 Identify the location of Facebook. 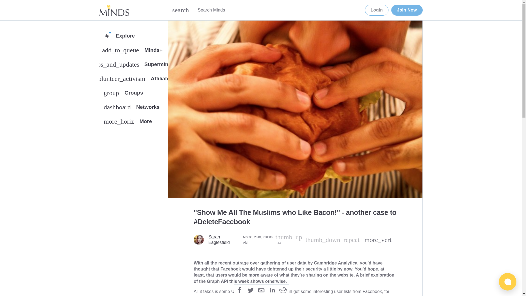
(239, 289).